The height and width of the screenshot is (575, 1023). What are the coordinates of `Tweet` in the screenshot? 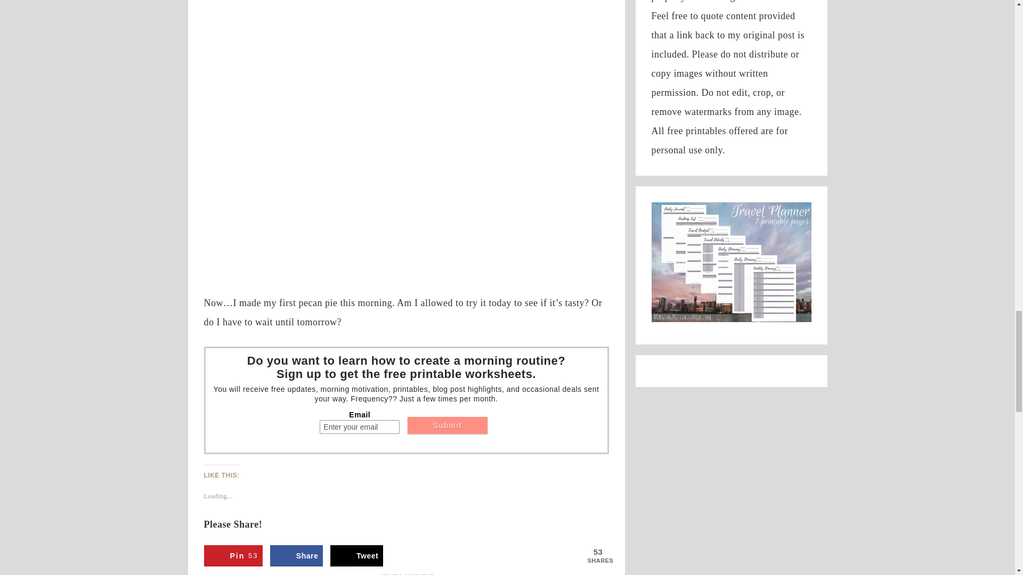 It's located at (296, 555).